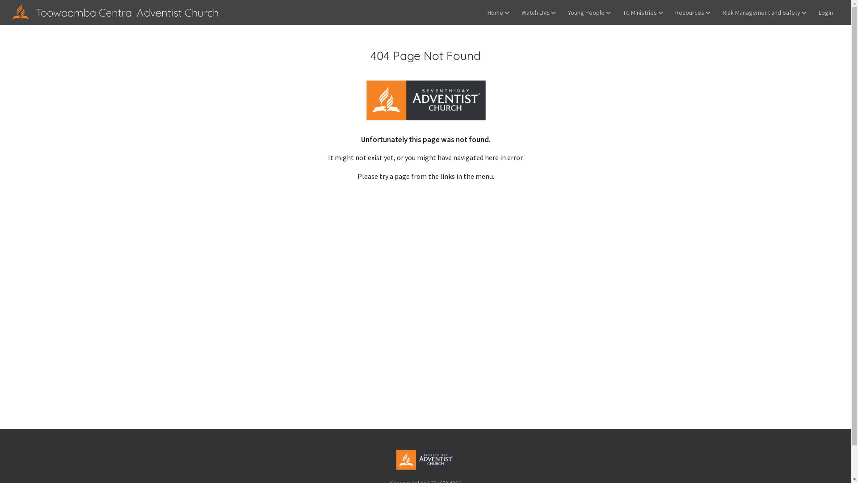 This screenshot has width=858, height=483. I want to click on Home, so click(499, 13).